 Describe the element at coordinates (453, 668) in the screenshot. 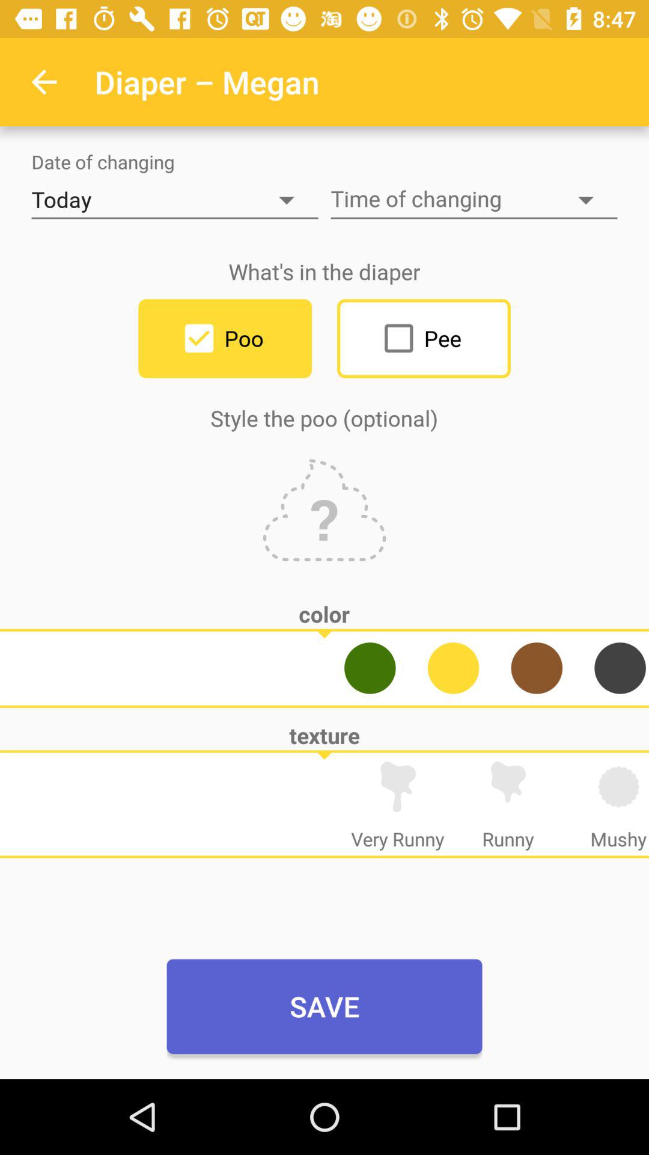

I see `change the color` at that location.